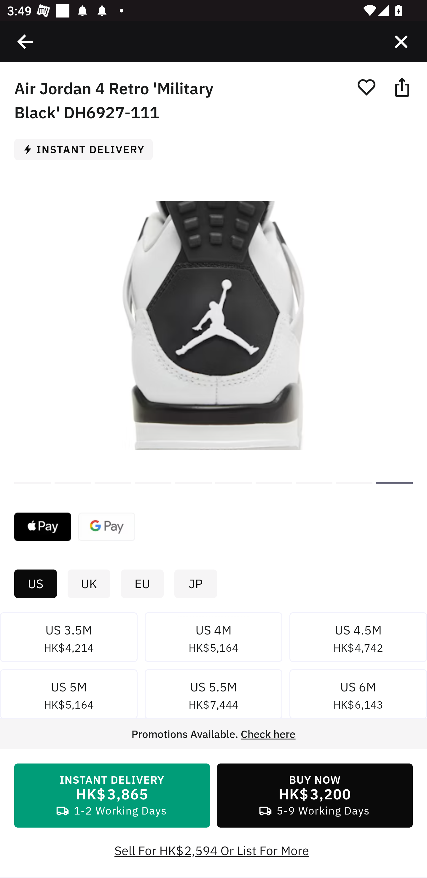 This screenshot has height=878, width=427. What do you see at coordinates (213, 851) in the screenshot?
I see `Sell For HK$ 2,594 Or List For More` at bounding box center [213, 851].